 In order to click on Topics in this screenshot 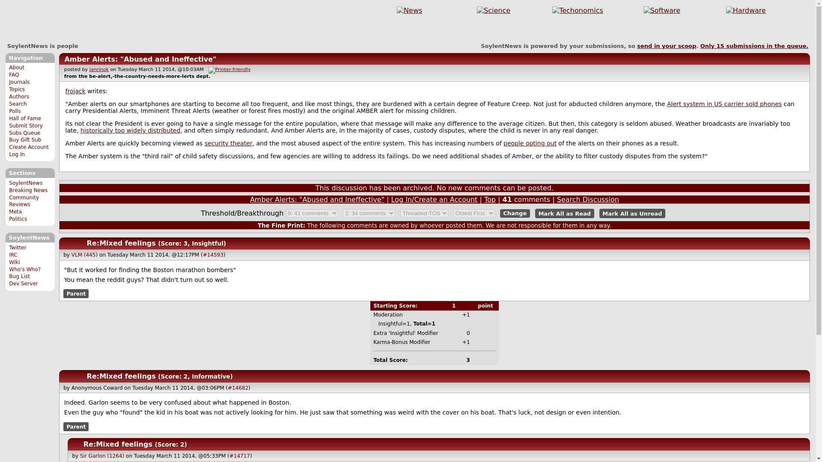, I will do `click(17, 89)`.